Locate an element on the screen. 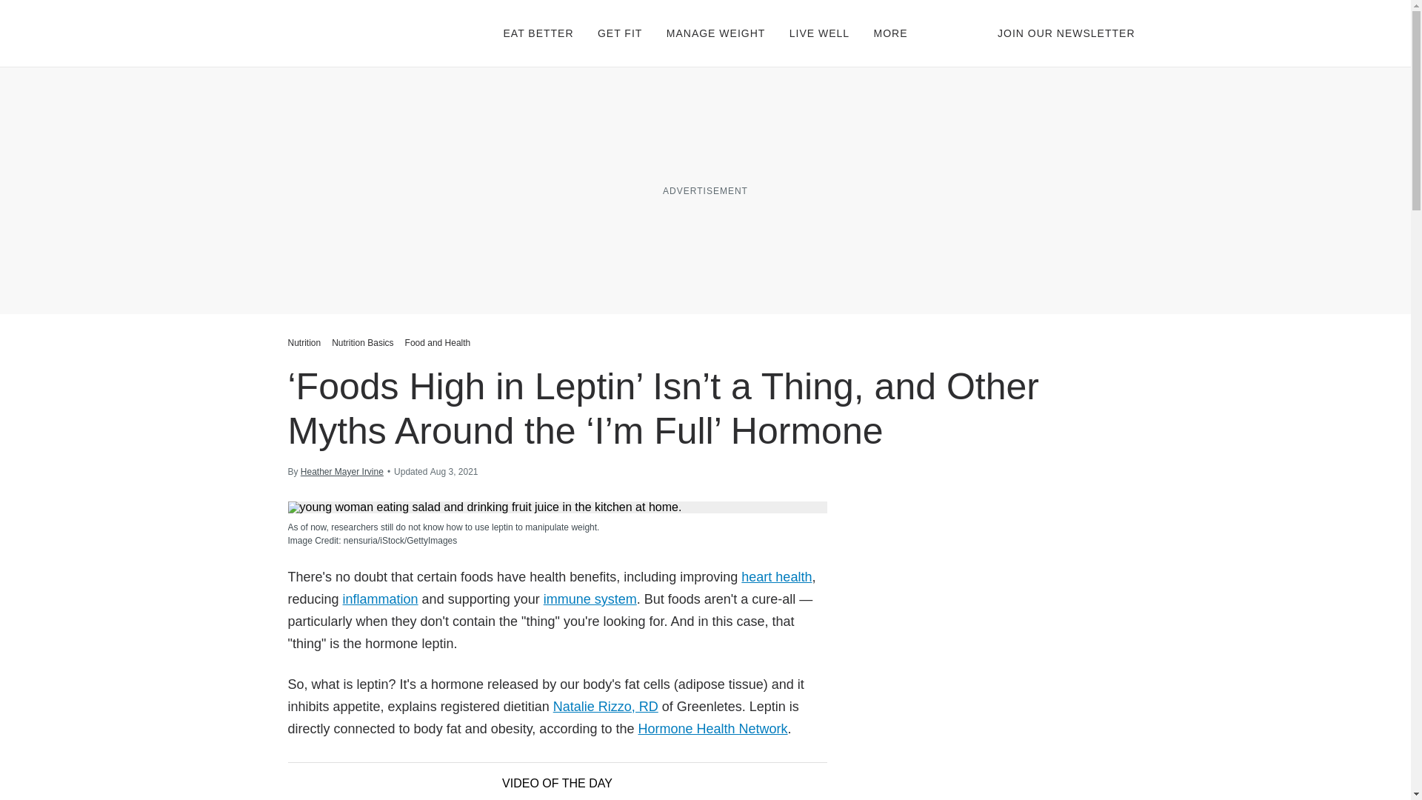 The image size is (1422, 800). LIVE WELL is located at coordinates (819, 33).